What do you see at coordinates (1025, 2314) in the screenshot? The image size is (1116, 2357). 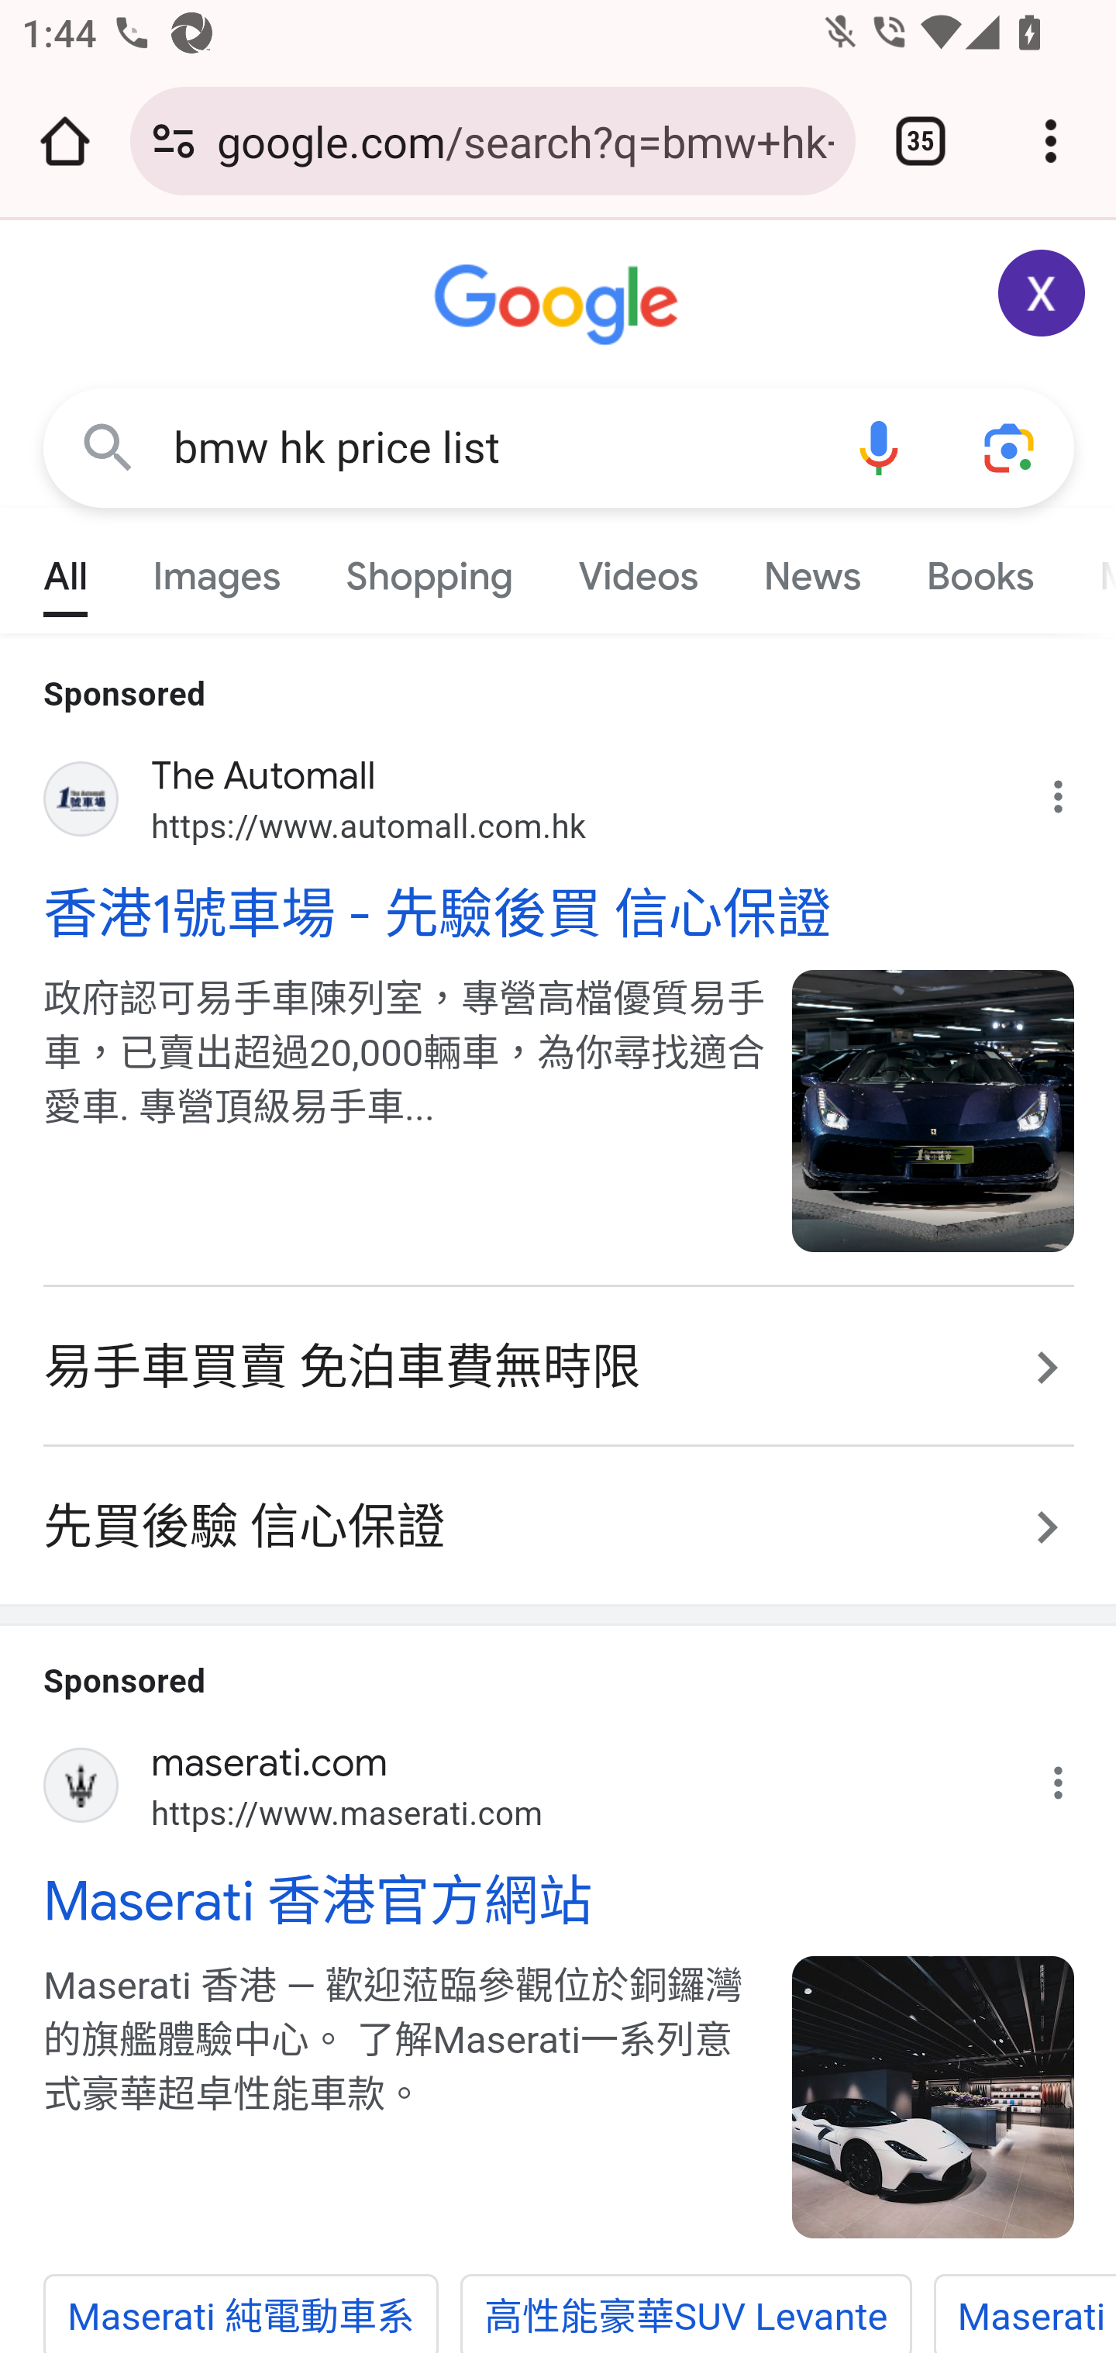 I see `Maserati Grecale SUV` at bounding box center [1025, 2314].